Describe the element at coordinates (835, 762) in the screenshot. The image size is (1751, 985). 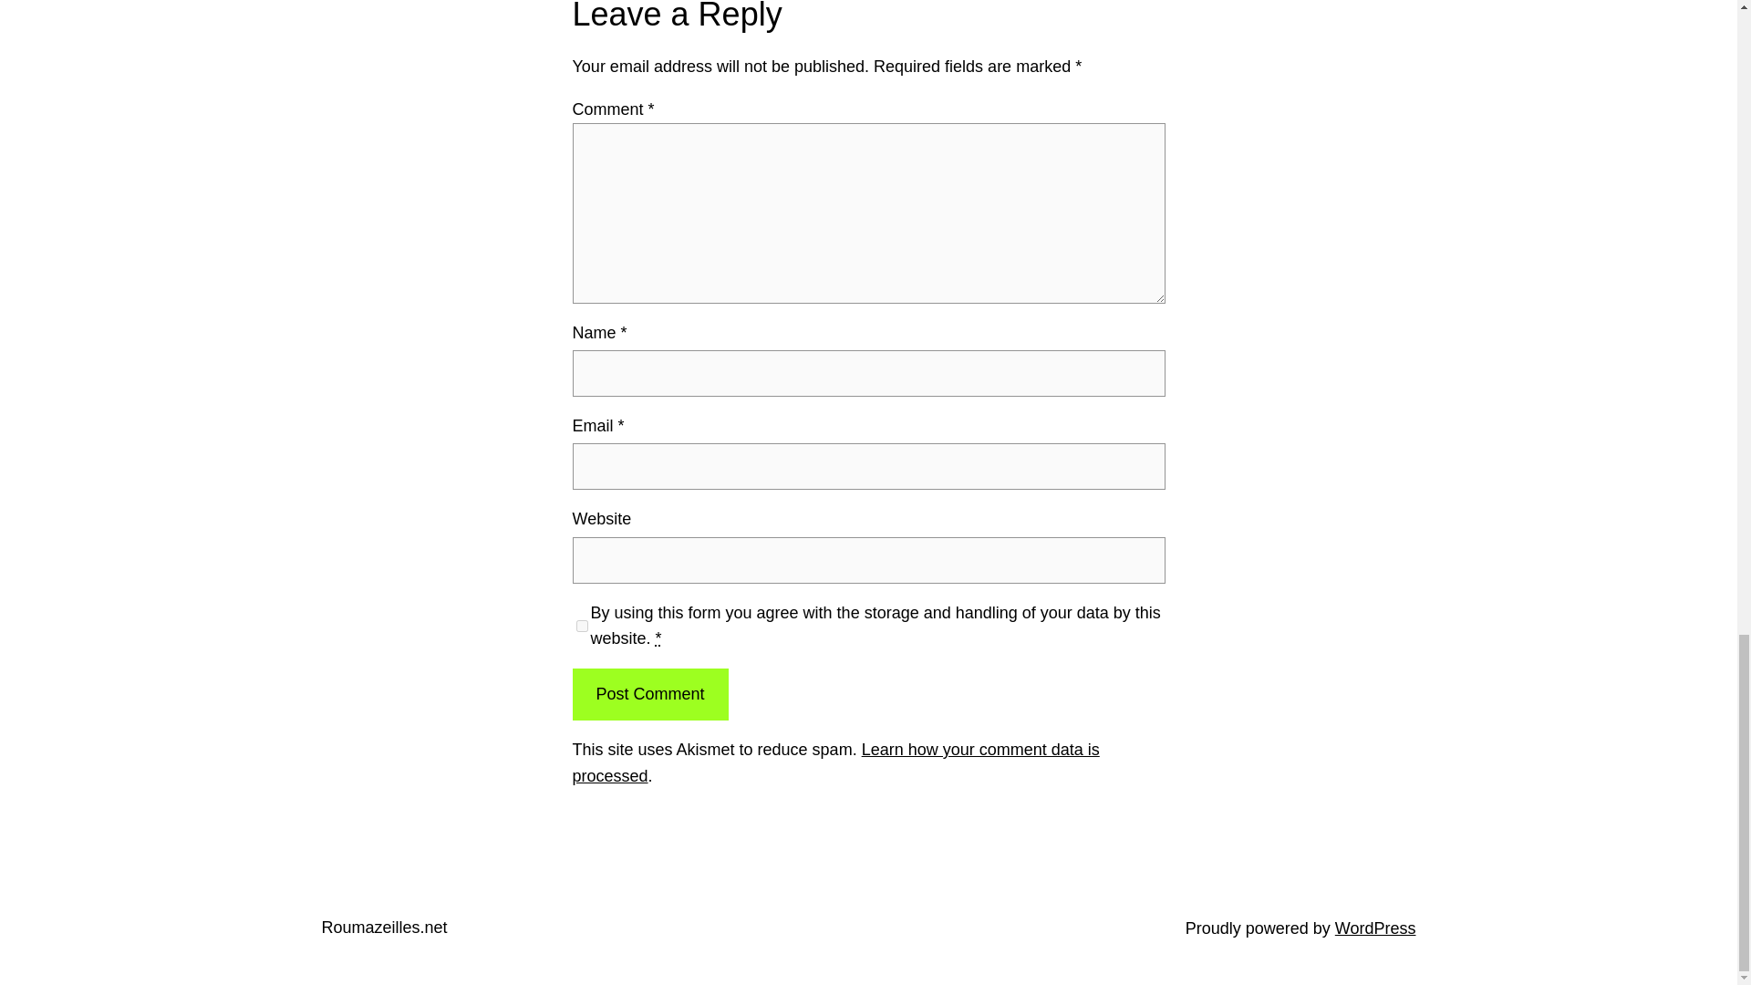
I see `Learn how your comment data is processed` at that location.